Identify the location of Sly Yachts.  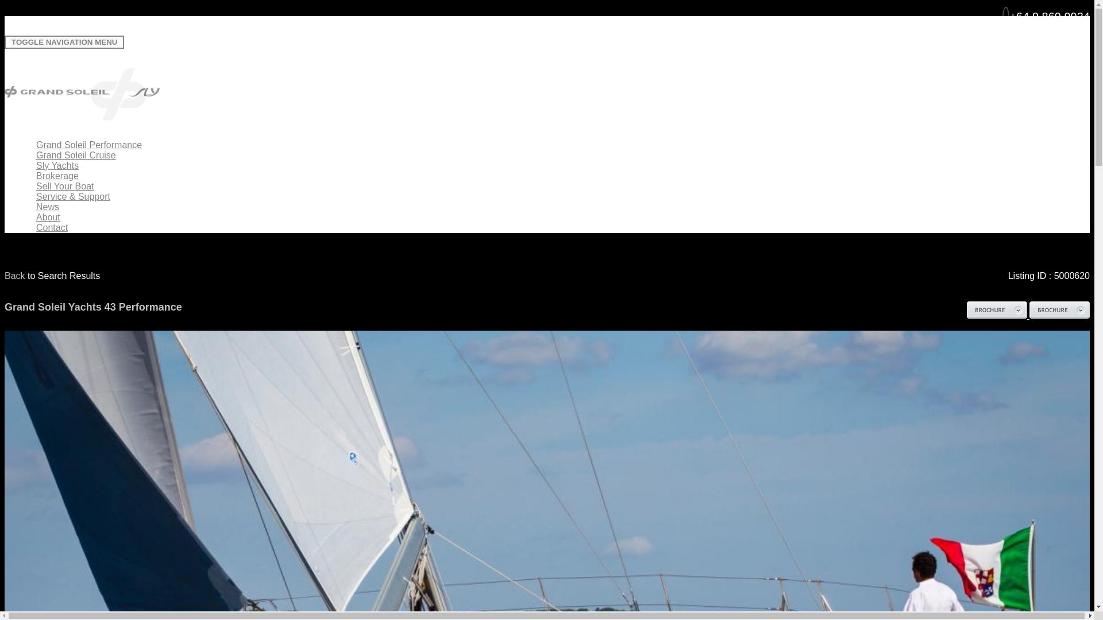
(57, 165).